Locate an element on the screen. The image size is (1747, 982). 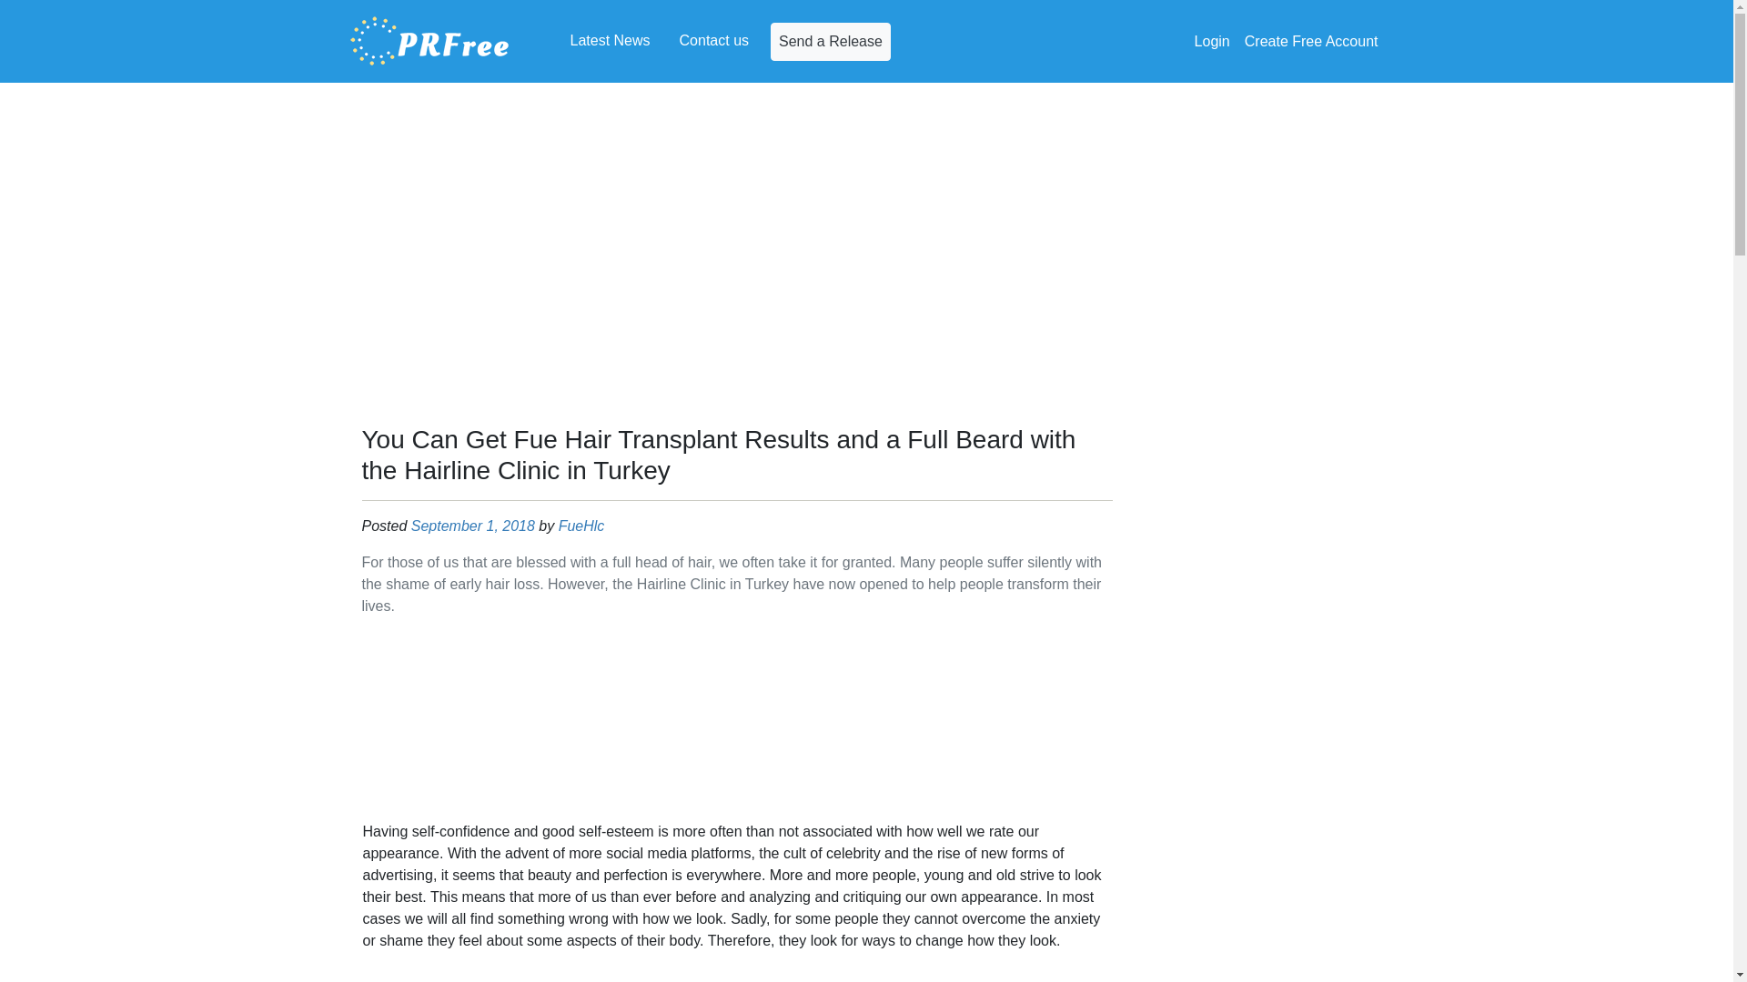
Latest News is located at coordinates (610, 39).